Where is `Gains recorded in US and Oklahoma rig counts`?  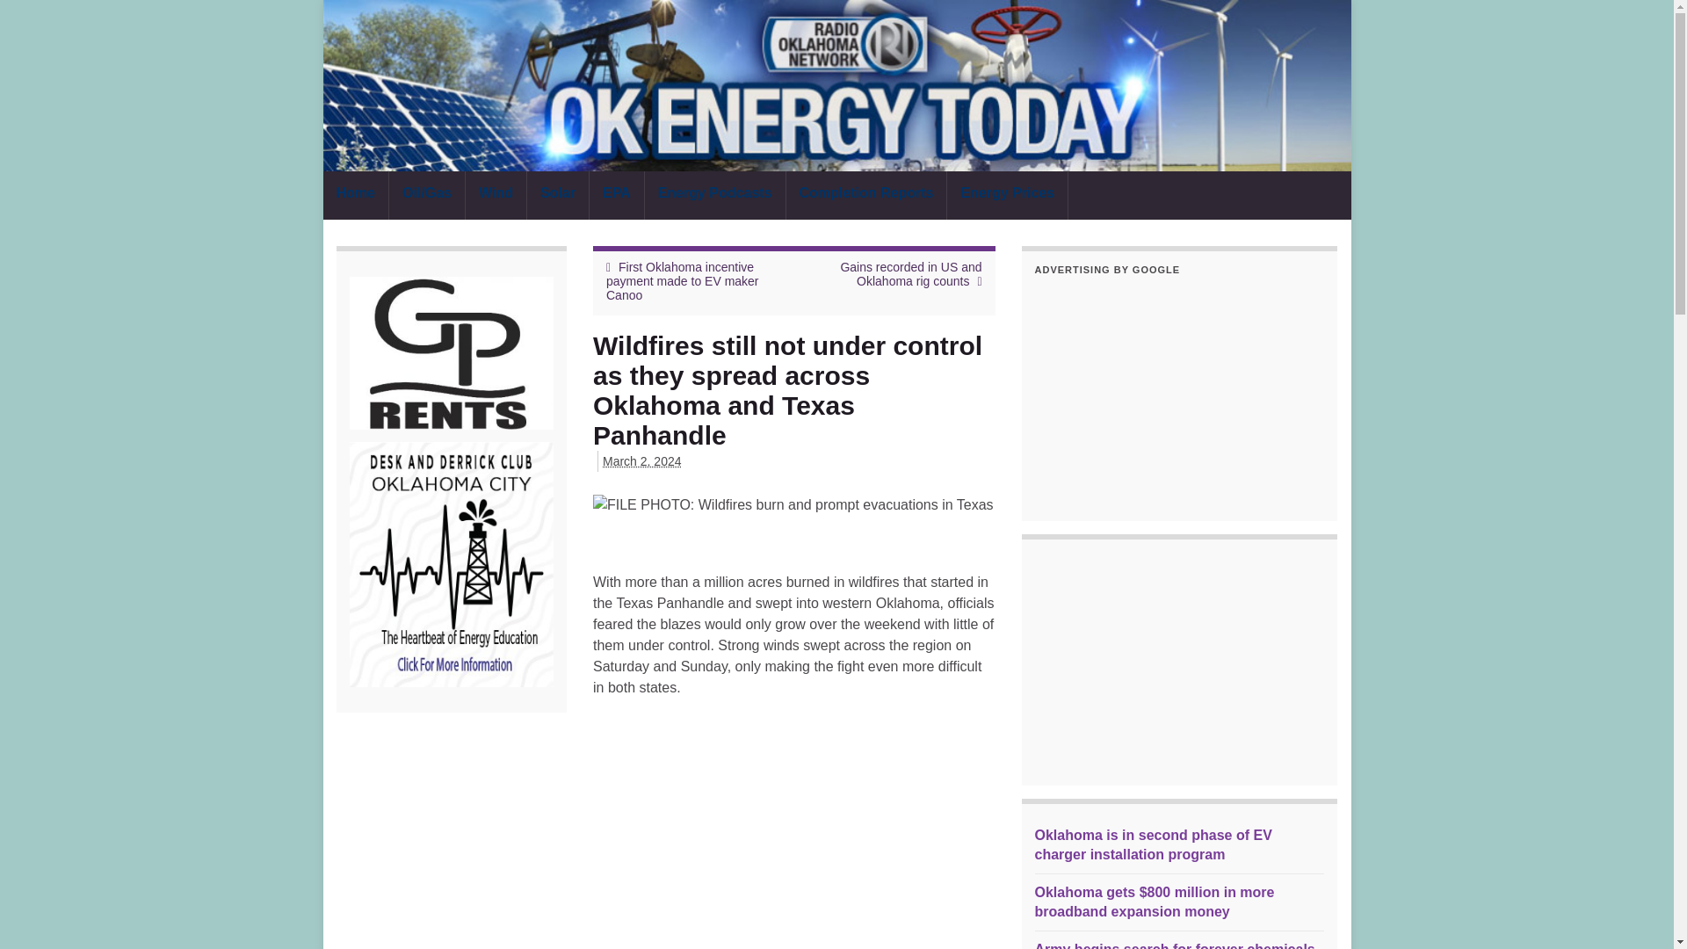
Gains recorded in US and Oklahoma rig counts is located at coordinates (910, 274).